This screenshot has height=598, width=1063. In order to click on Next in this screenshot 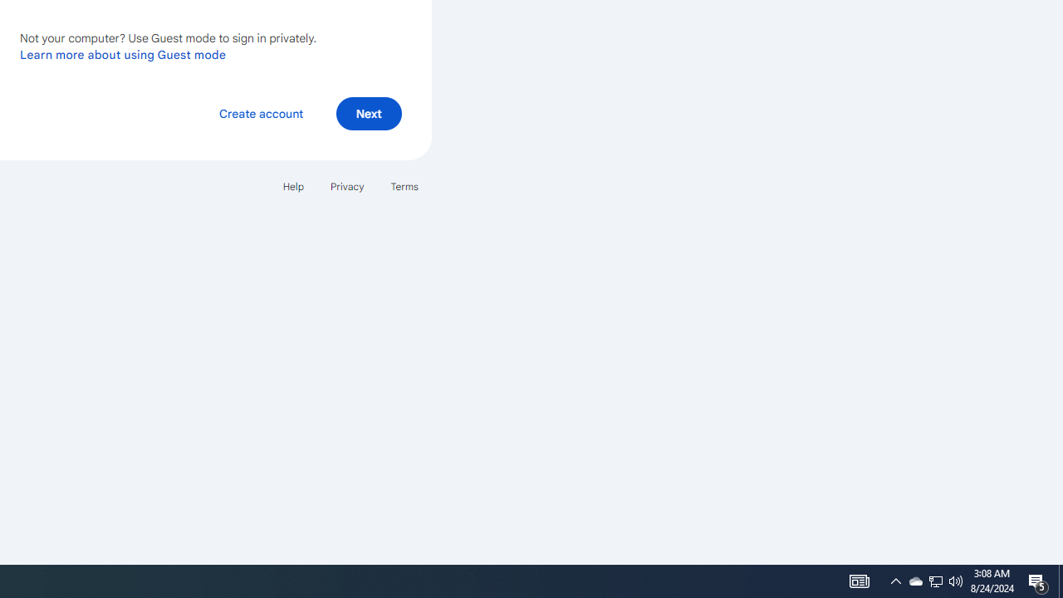, I will do `click(369, 113)`.